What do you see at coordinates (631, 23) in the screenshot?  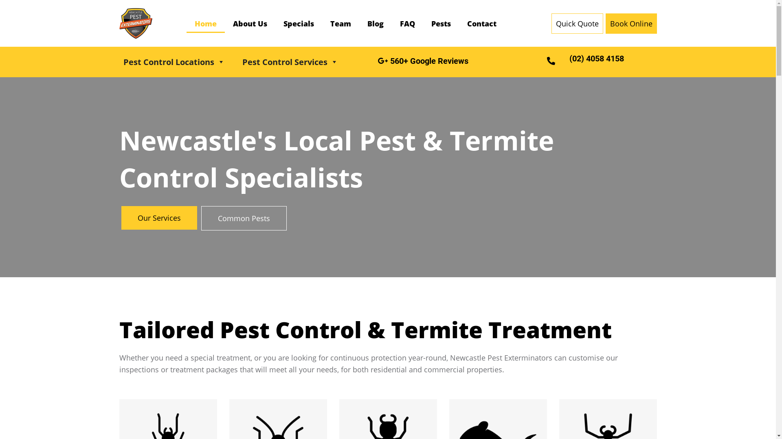 I see `Book Online` at bounding box center [631, 23].